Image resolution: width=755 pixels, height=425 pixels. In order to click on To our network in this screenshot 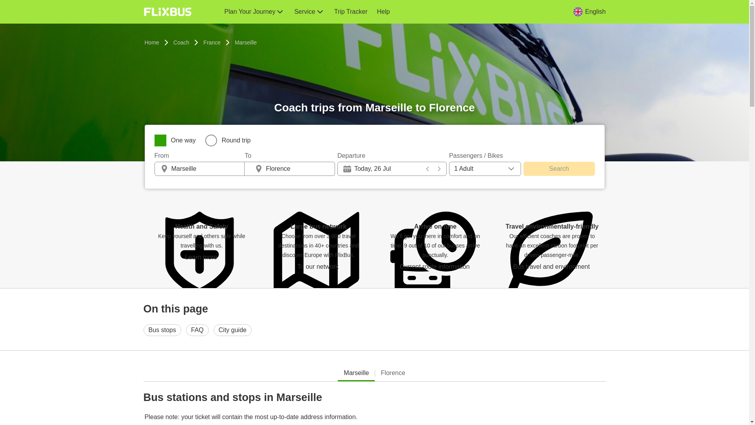, I will do `click(319, 266)`.